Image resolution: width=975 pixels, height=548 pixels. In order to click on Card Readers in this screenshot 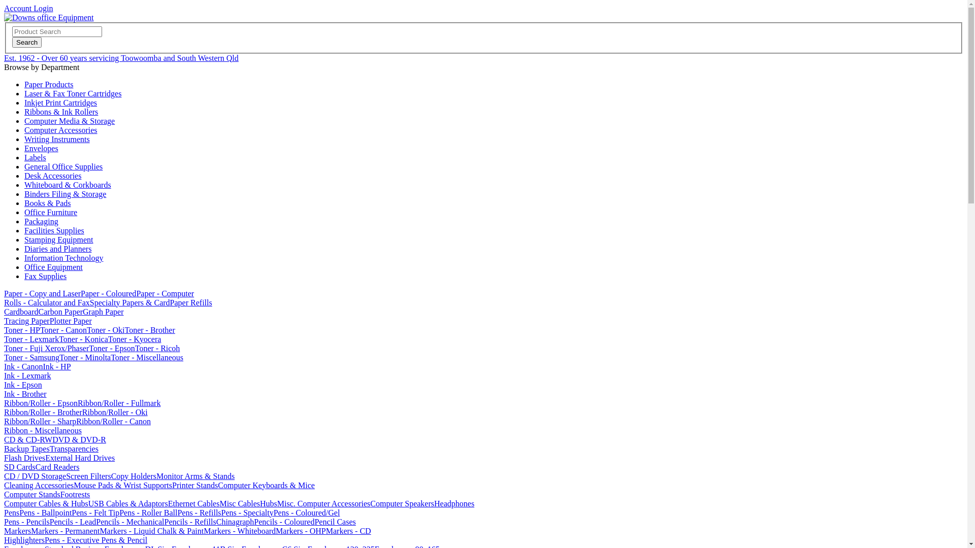, I will do `click(58, 467)`.